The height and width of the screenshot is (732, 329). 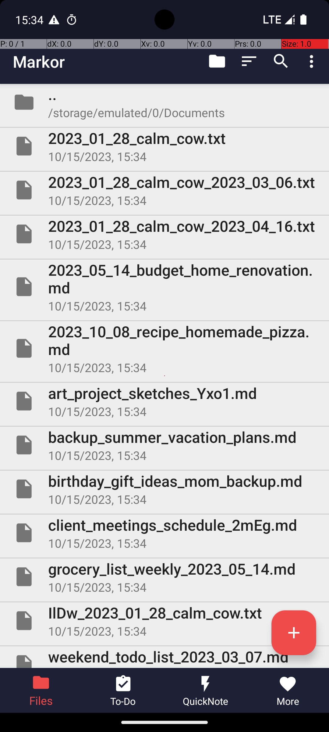 I want to click on Go to, so click(x=217, y=61).